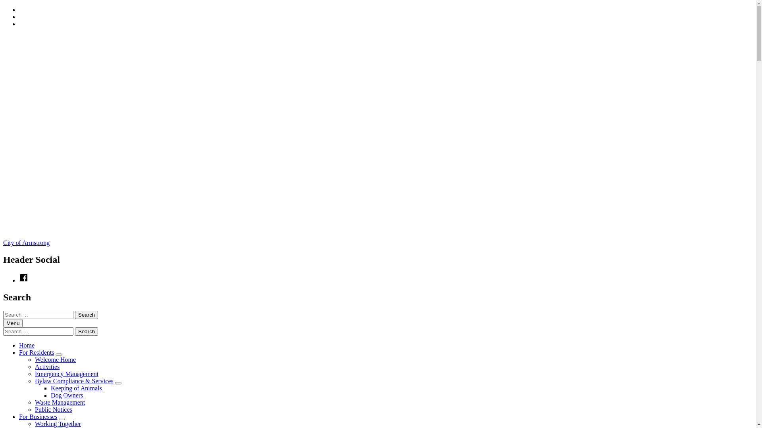 This screenshot has height=428, width=762. I want to click on City of Armstrong, so click(26, 243).